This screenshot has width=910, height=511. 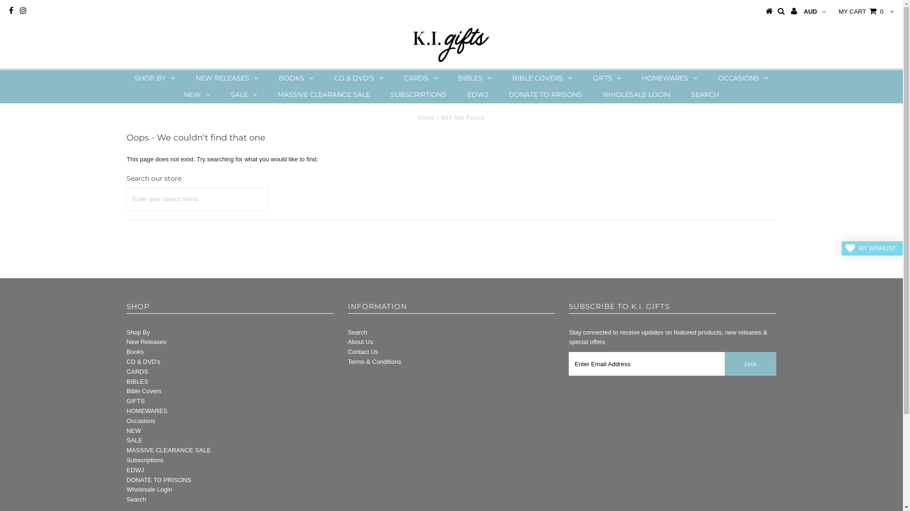 What do you see at coordinates (478, 95) in the screenshot?
I see `EDWJ` at bounding box center [478, 95].